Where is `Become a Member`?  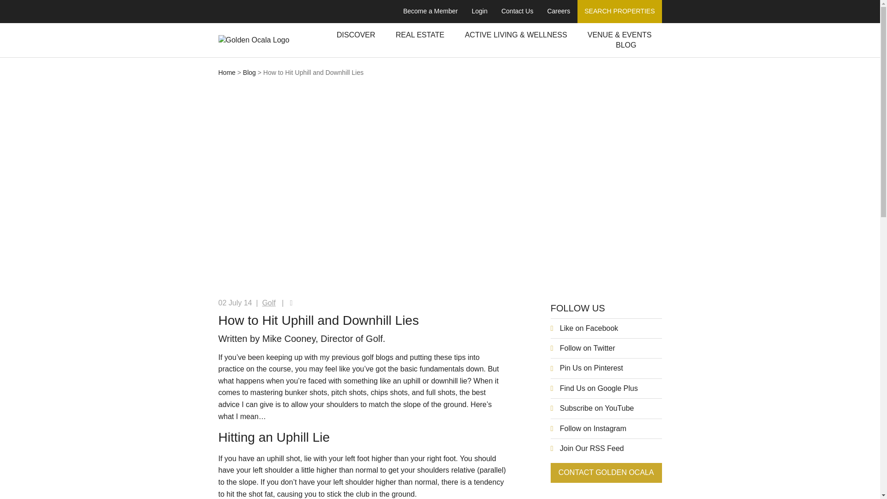 Become a Member is located at coordinates (431, 11).